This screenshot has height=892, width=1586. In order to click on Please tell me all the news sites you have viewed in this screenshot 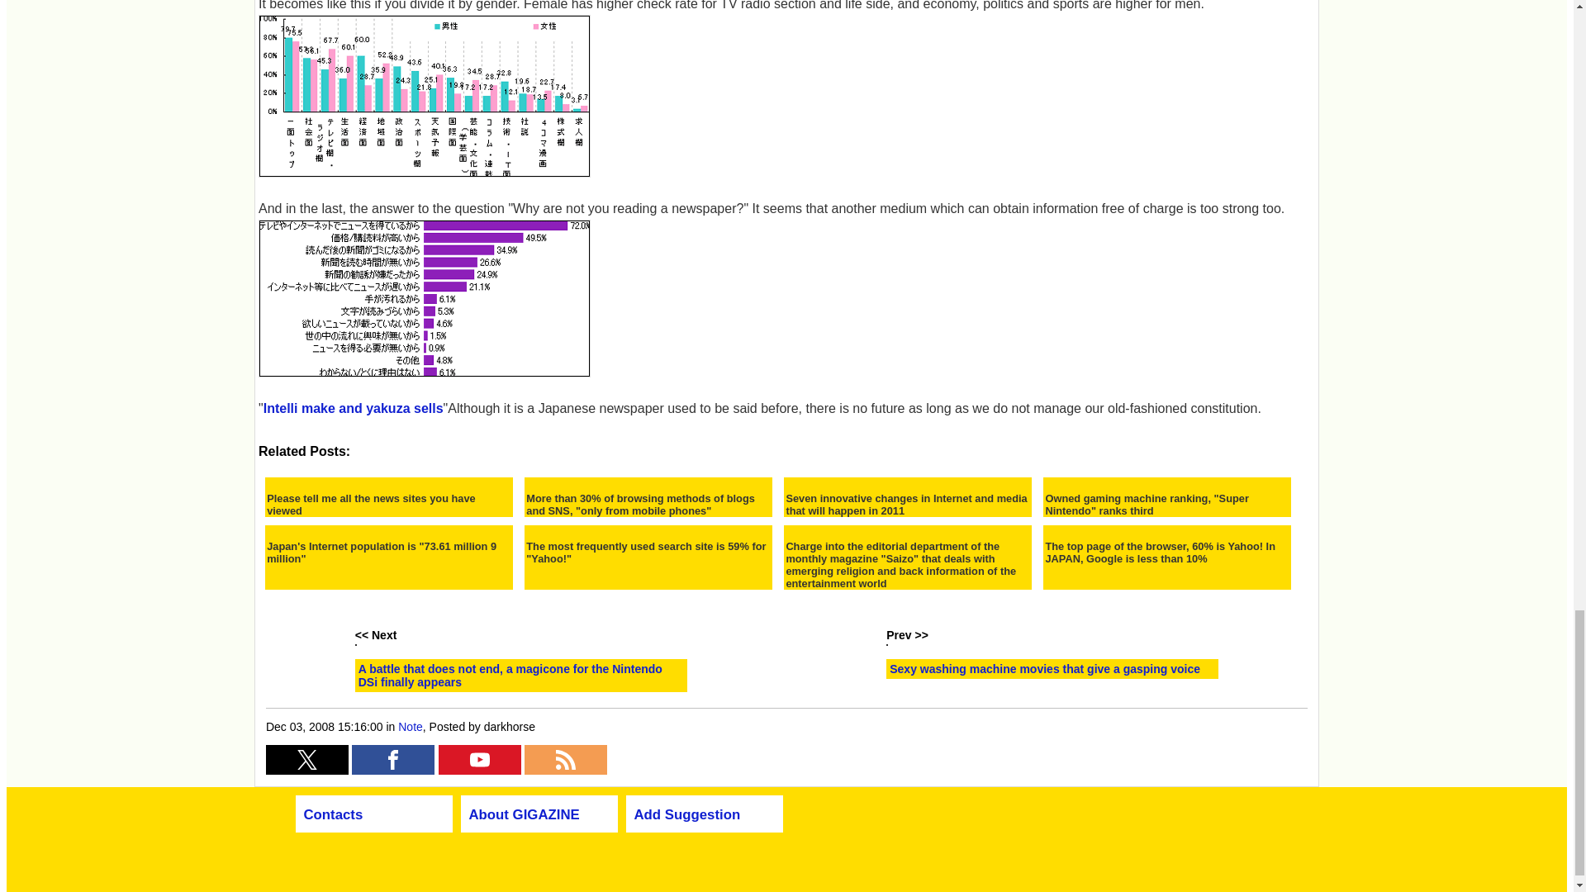, I will do `click(388, 505)`.